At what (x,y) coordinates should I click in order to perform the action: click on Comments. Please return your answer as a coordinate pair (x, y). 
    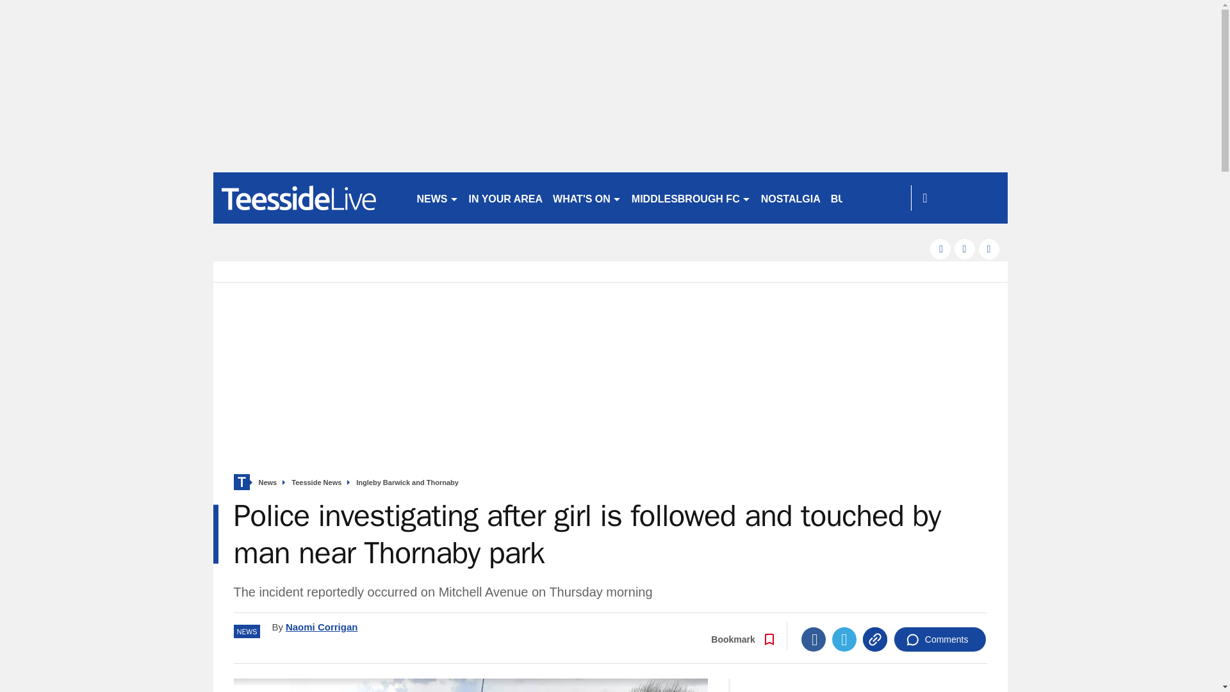
    Looking at the image, I should click on (940, 639).